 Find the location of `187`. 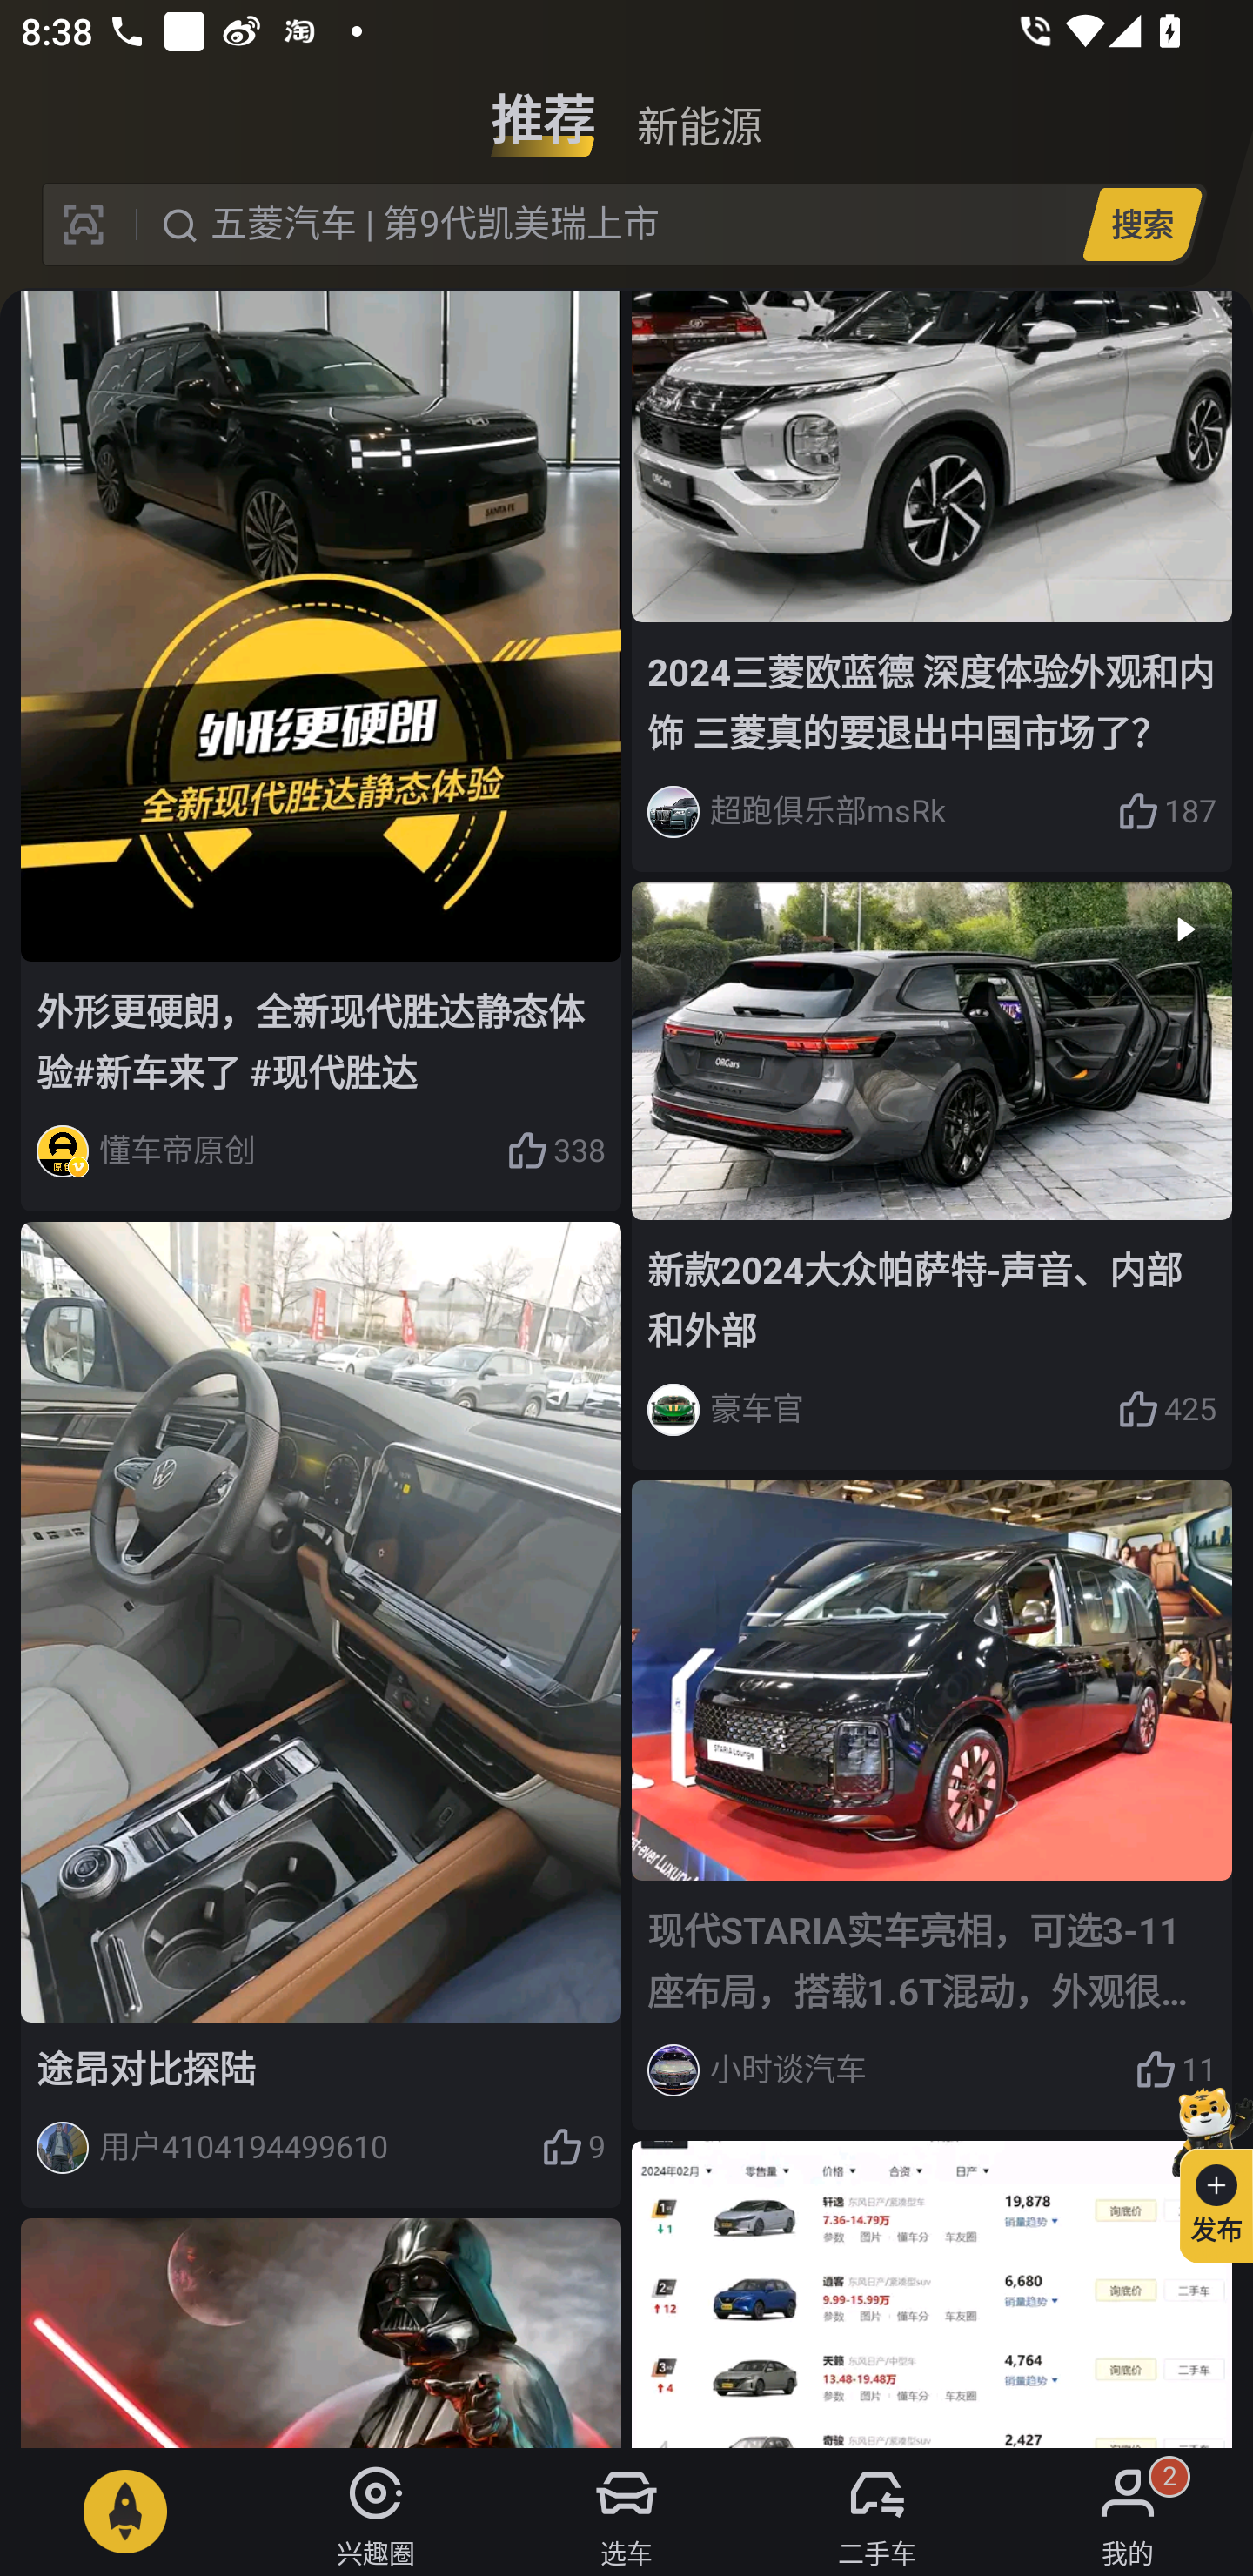

187 is located at coordinates (1167, 811).